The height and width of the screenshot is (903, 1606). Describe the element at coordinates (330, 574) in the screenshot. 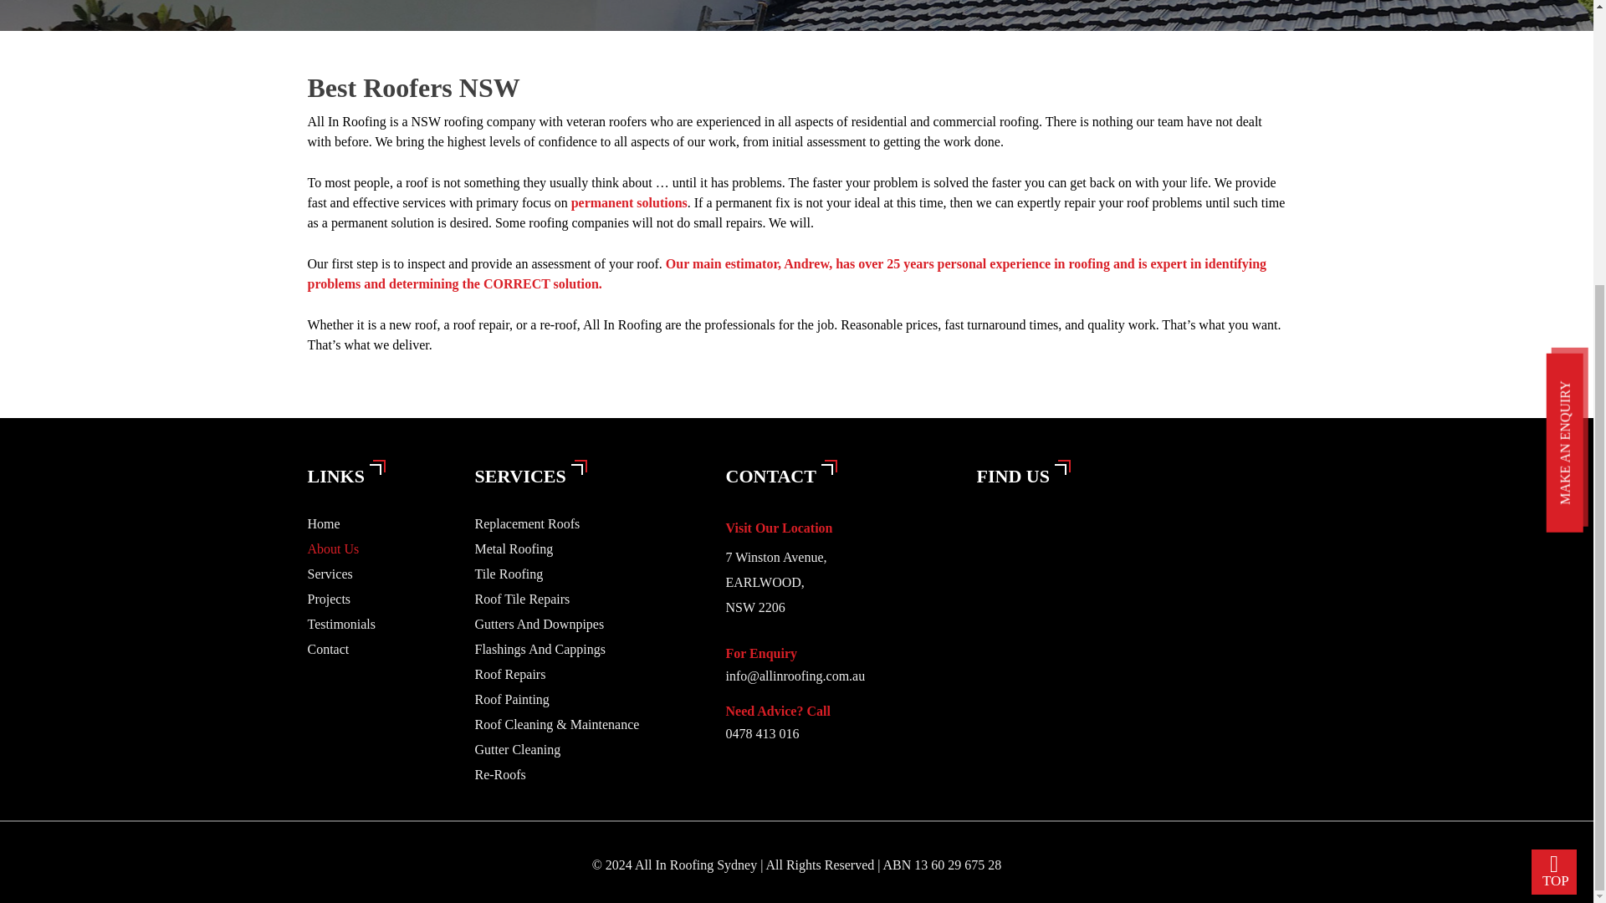

I see `Services` at that location.